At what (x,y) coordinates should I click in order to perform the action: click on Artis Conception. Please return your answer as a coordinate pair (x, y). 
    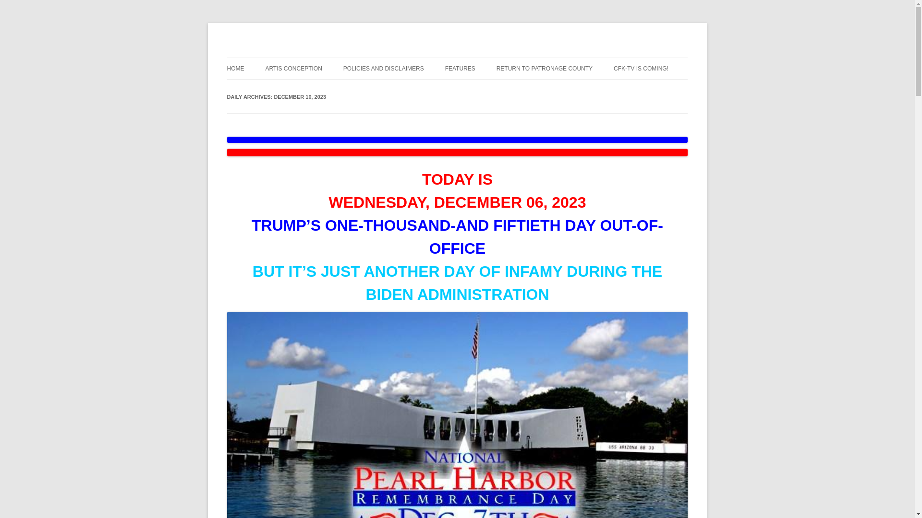
    Looking at the image, I should click on (293, 68).